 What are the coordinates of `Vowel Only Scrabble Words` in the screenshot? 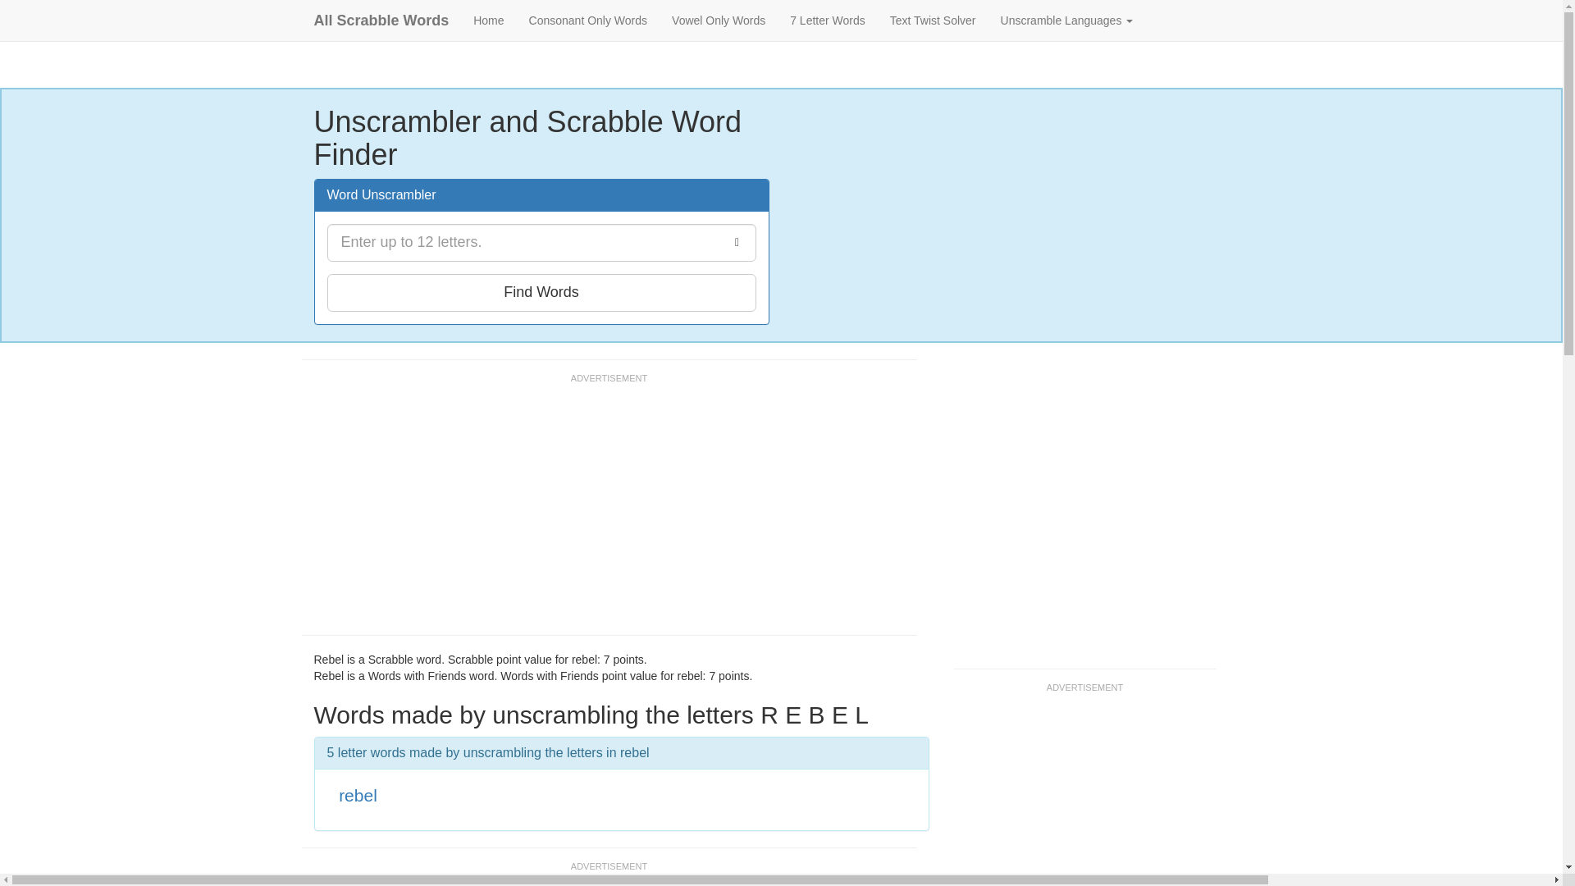 It's located at (719, 20).